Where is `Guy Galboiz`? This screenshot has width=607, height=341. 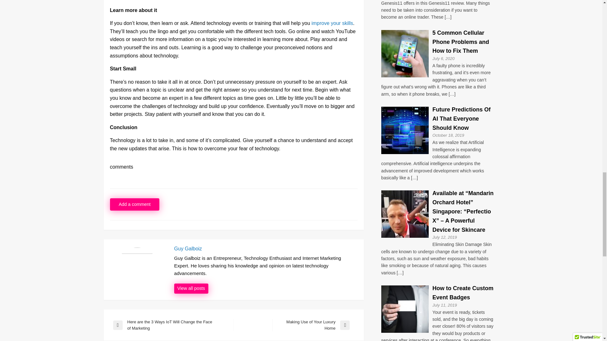
Guy Galboiz is located at coordinates (191, 288).